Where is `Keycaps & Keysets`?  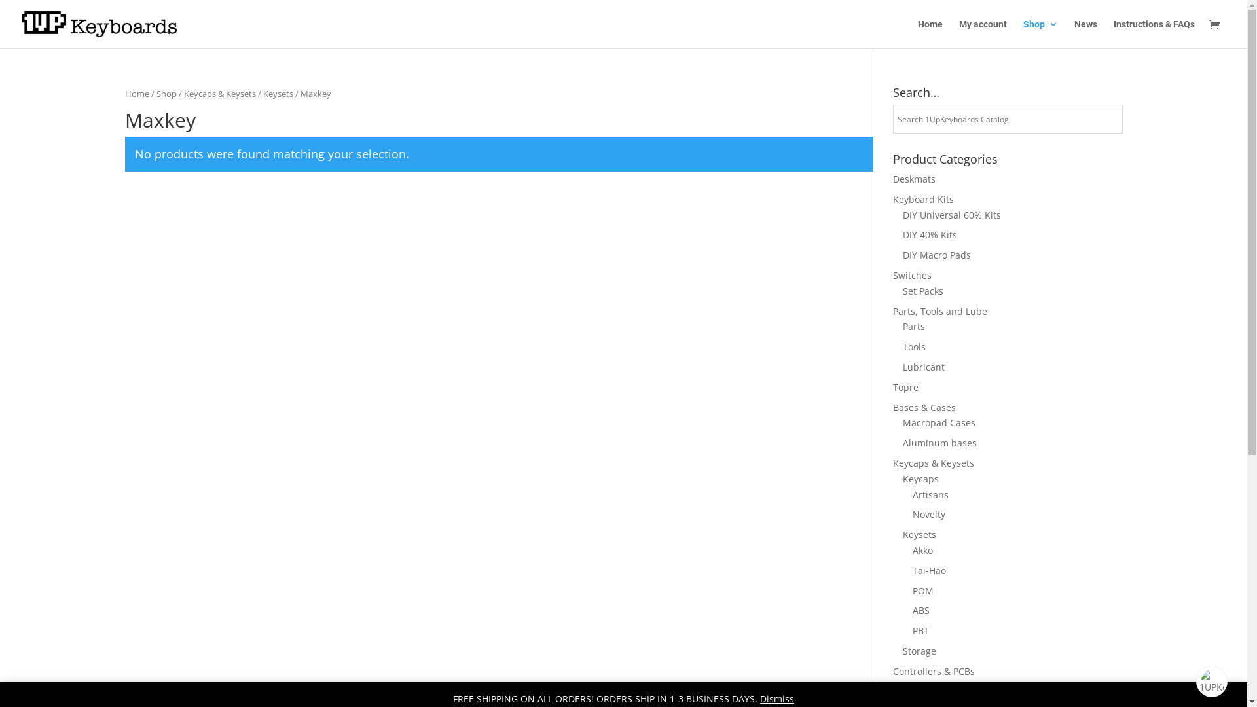
Keycaps & Keysets is located at coordinates (219, 94).